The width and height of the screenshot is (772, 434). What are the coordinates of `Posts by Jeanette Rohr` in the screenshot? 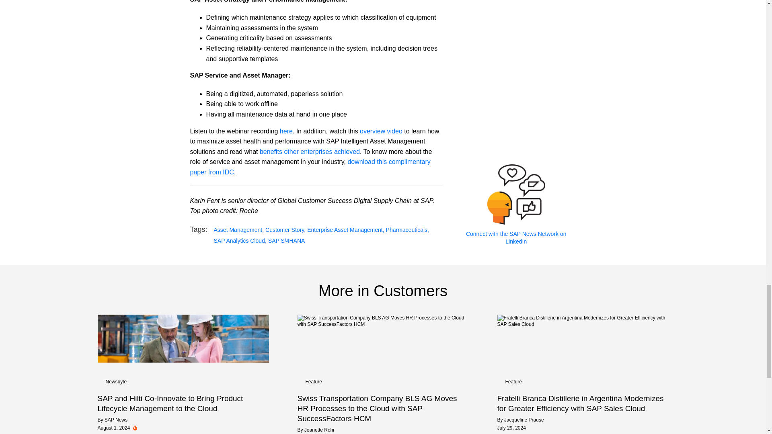 It's located at (319, 430).